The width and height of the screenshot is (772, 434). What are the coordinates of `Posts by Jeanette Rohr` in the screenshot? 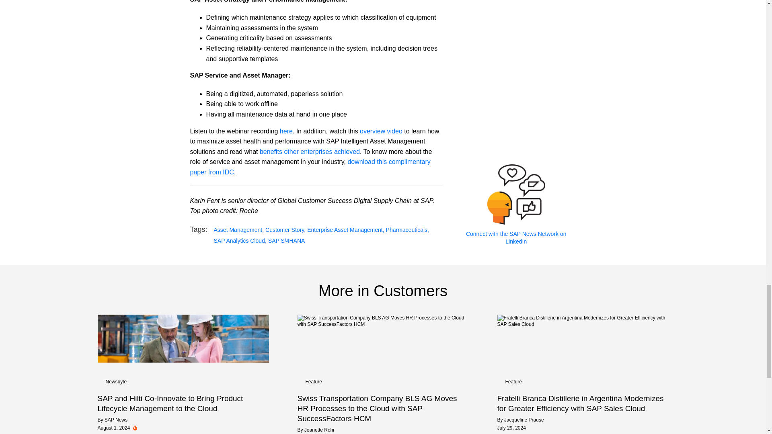 It's located at (319, 430).